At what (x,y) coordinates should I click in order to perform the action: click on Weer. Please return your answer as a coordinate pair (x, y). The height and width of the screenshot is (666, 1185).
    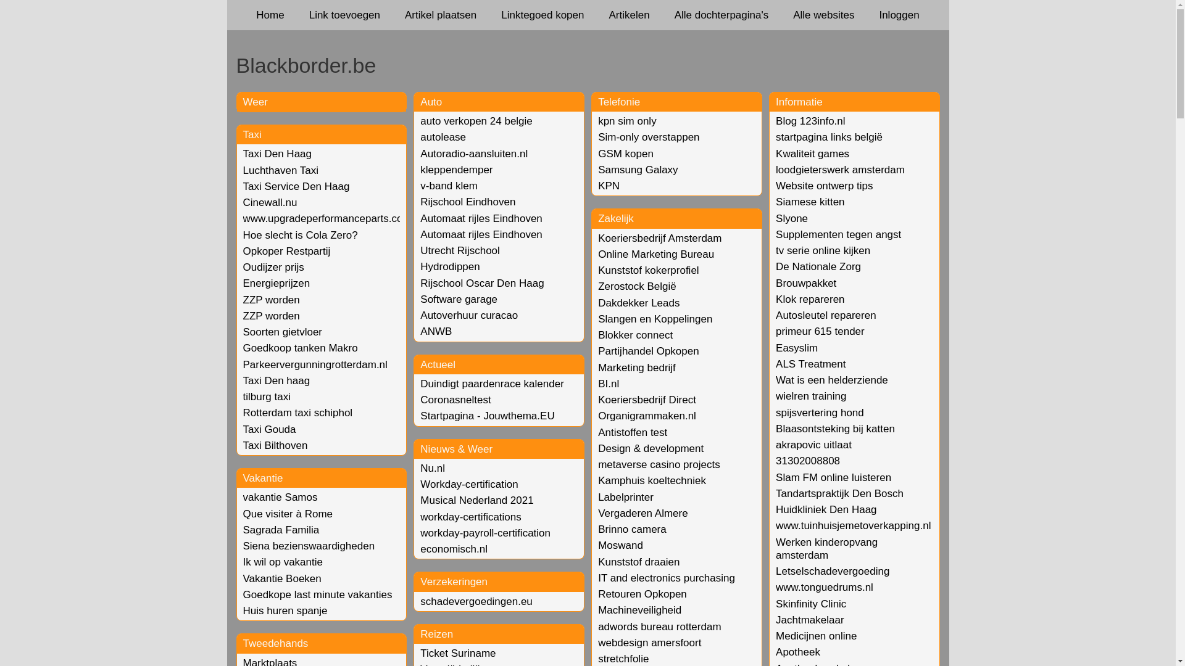
    Looking at the image, I should click on (256, 102).